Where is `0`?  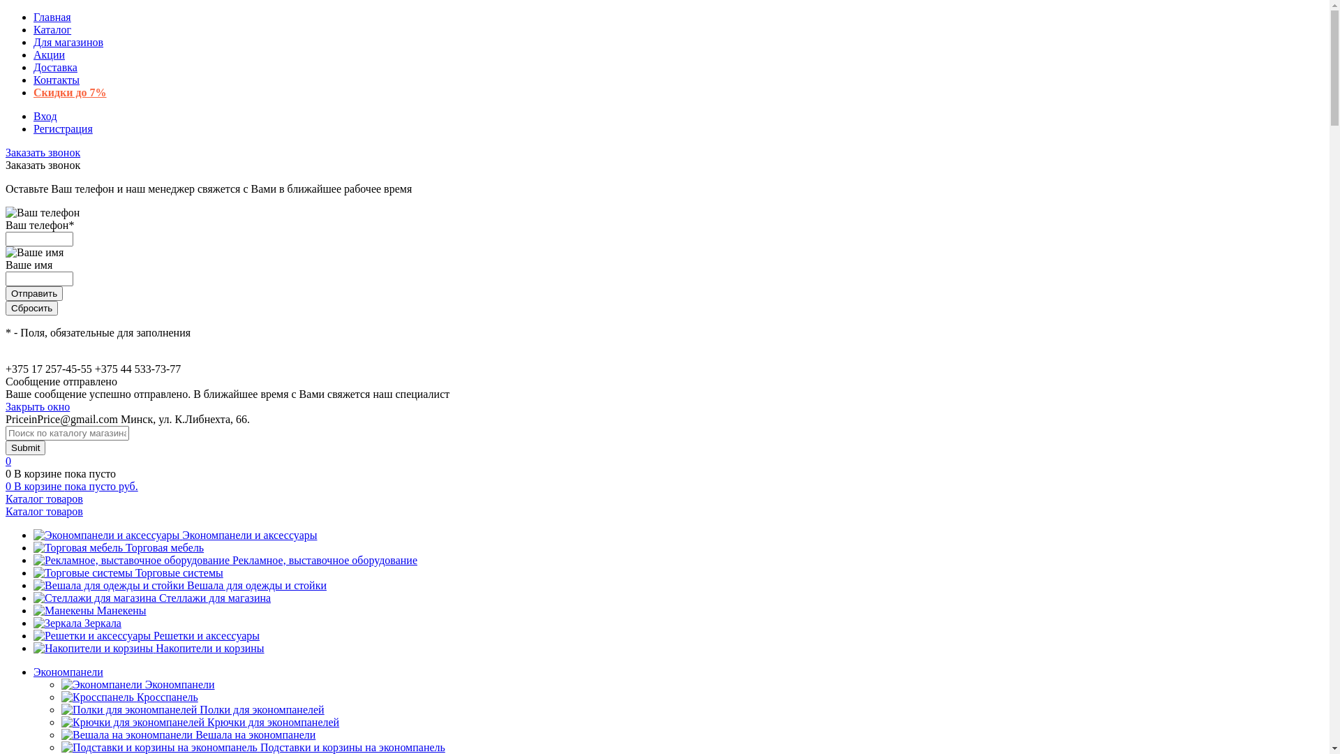
0 is located at coordinates (8, 461).